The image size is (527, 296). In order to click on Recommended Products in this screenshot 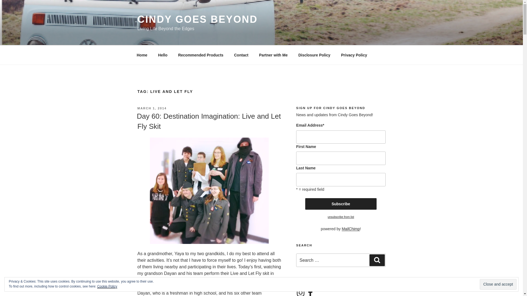, I will do `click(201, 55)`.